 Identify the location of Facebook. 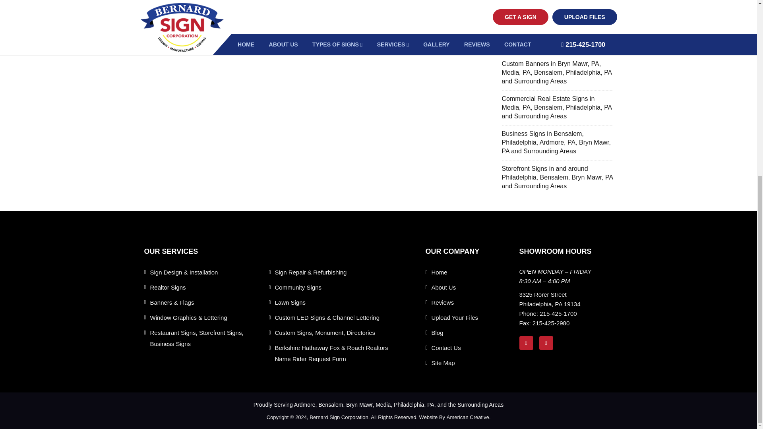
(529, 343).